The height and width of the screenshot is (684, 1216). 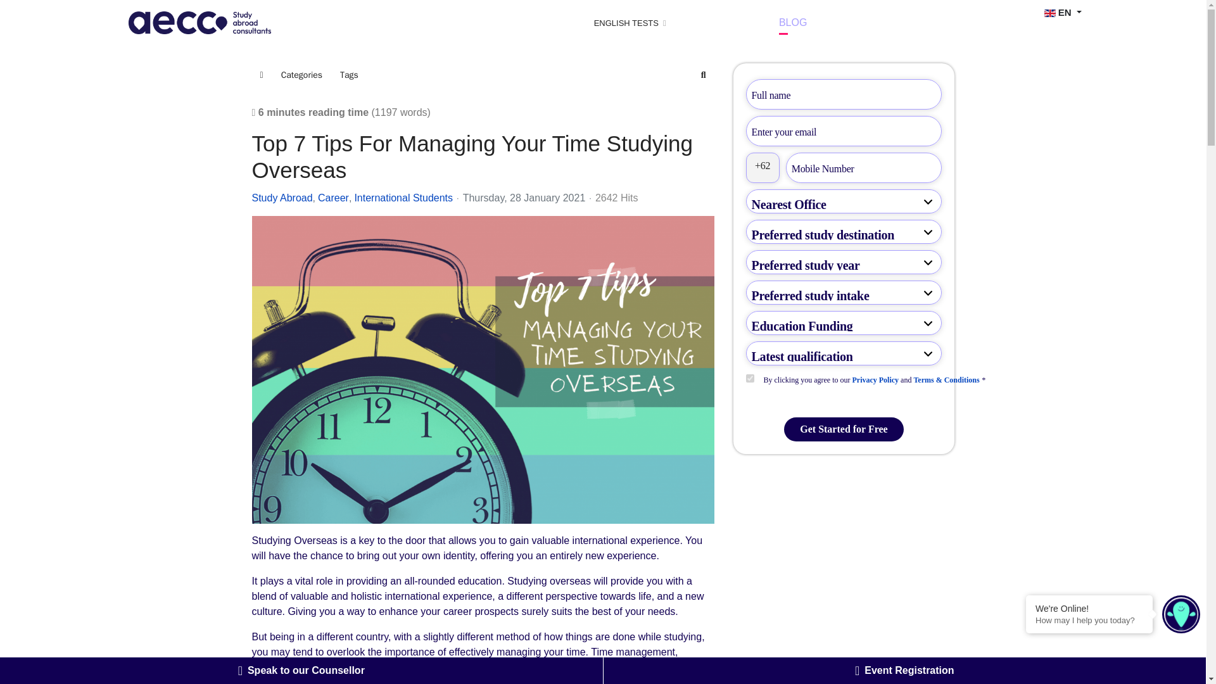 What do you see at coordinates (1060, 11) in the screenshot?
I see `  EN` at bounding box center [1060, 11].